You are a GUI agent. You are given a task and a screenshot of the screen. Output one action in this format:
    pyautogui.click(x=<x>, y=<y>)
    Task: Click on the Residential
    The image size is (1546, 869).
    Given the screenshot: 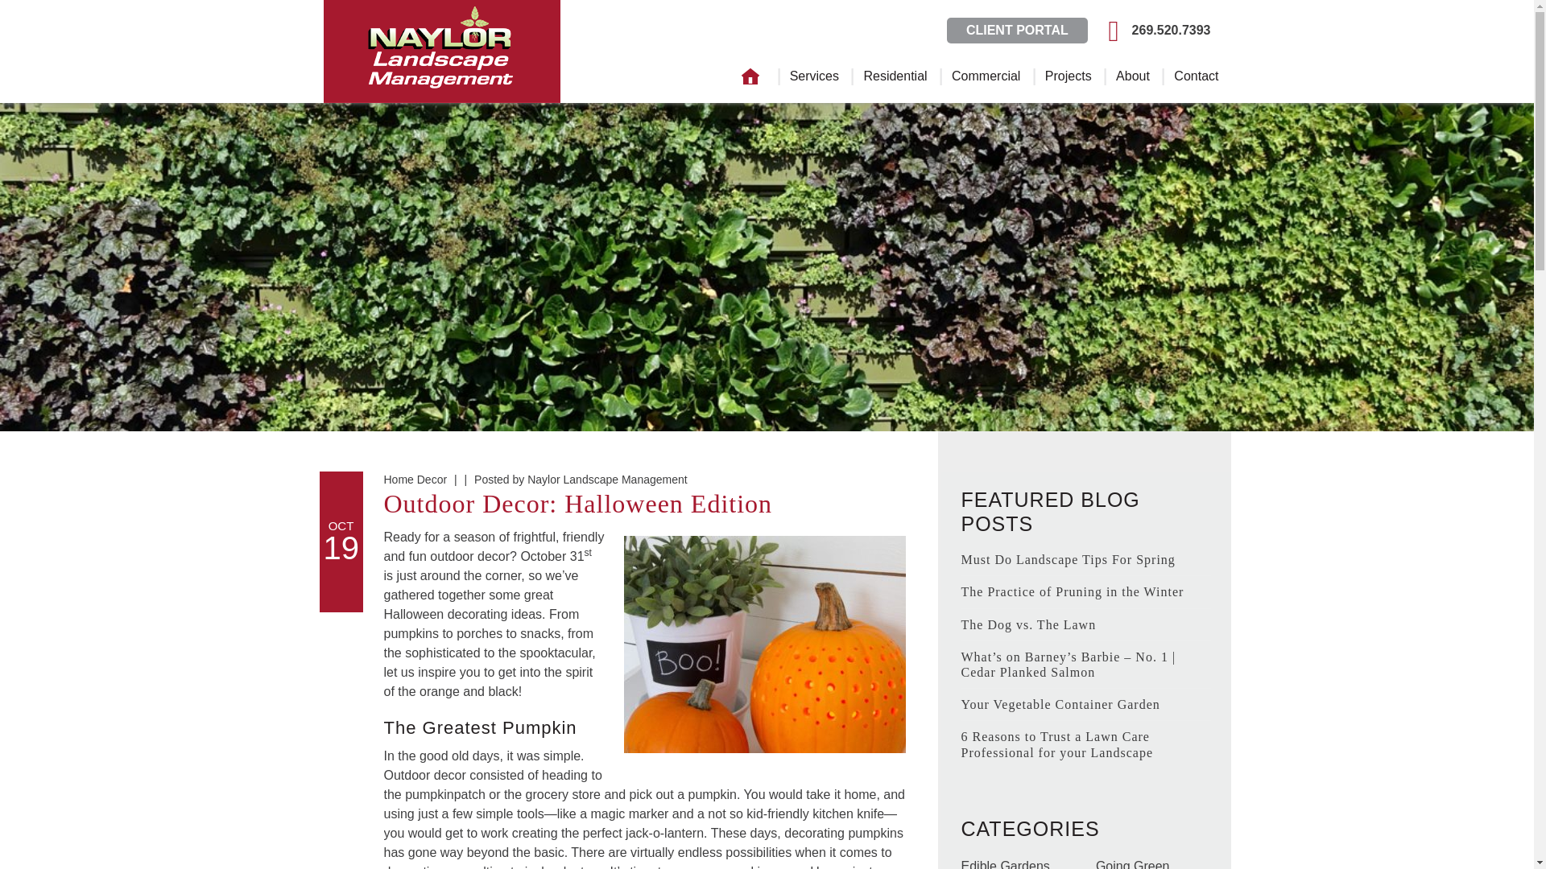 What is the action you would take?
    pyautogui.click(x=895, y=76)
    